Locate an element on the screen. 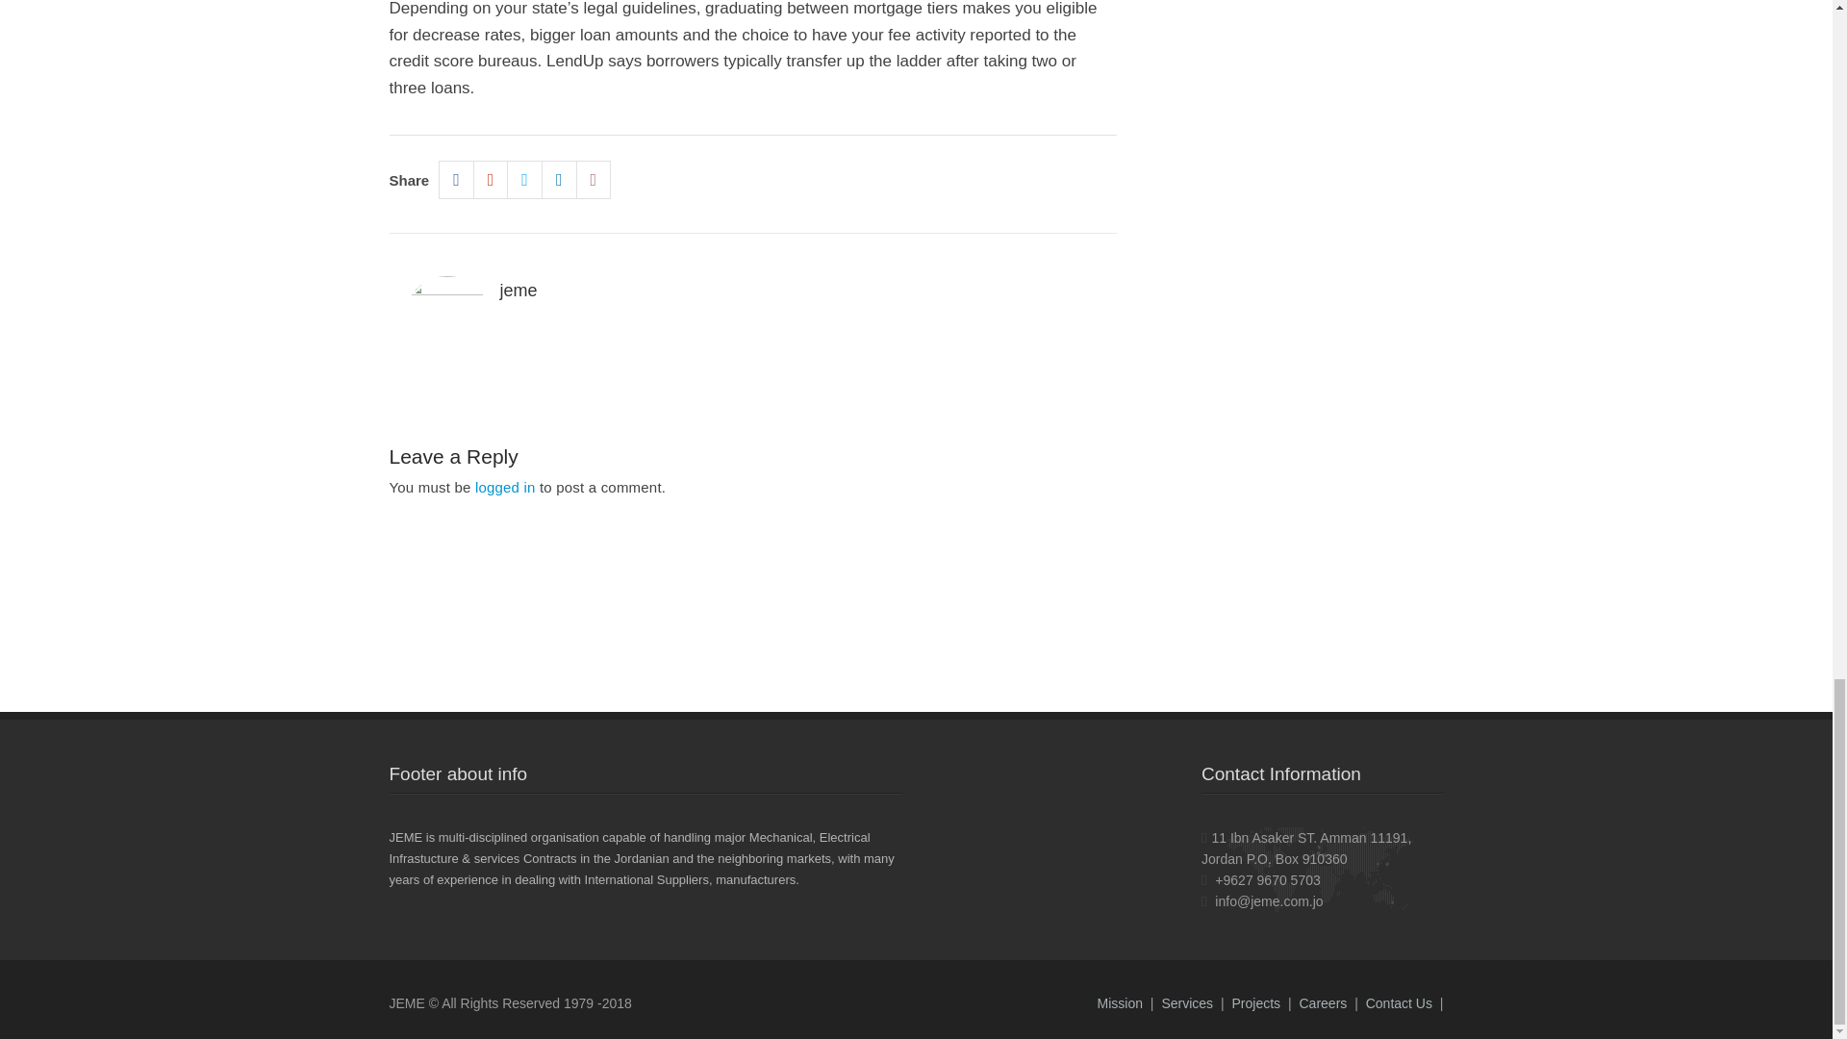 The height and width of the screenshot is (1039, 1847). Contact Us is located at coordinates (1399, 1002).